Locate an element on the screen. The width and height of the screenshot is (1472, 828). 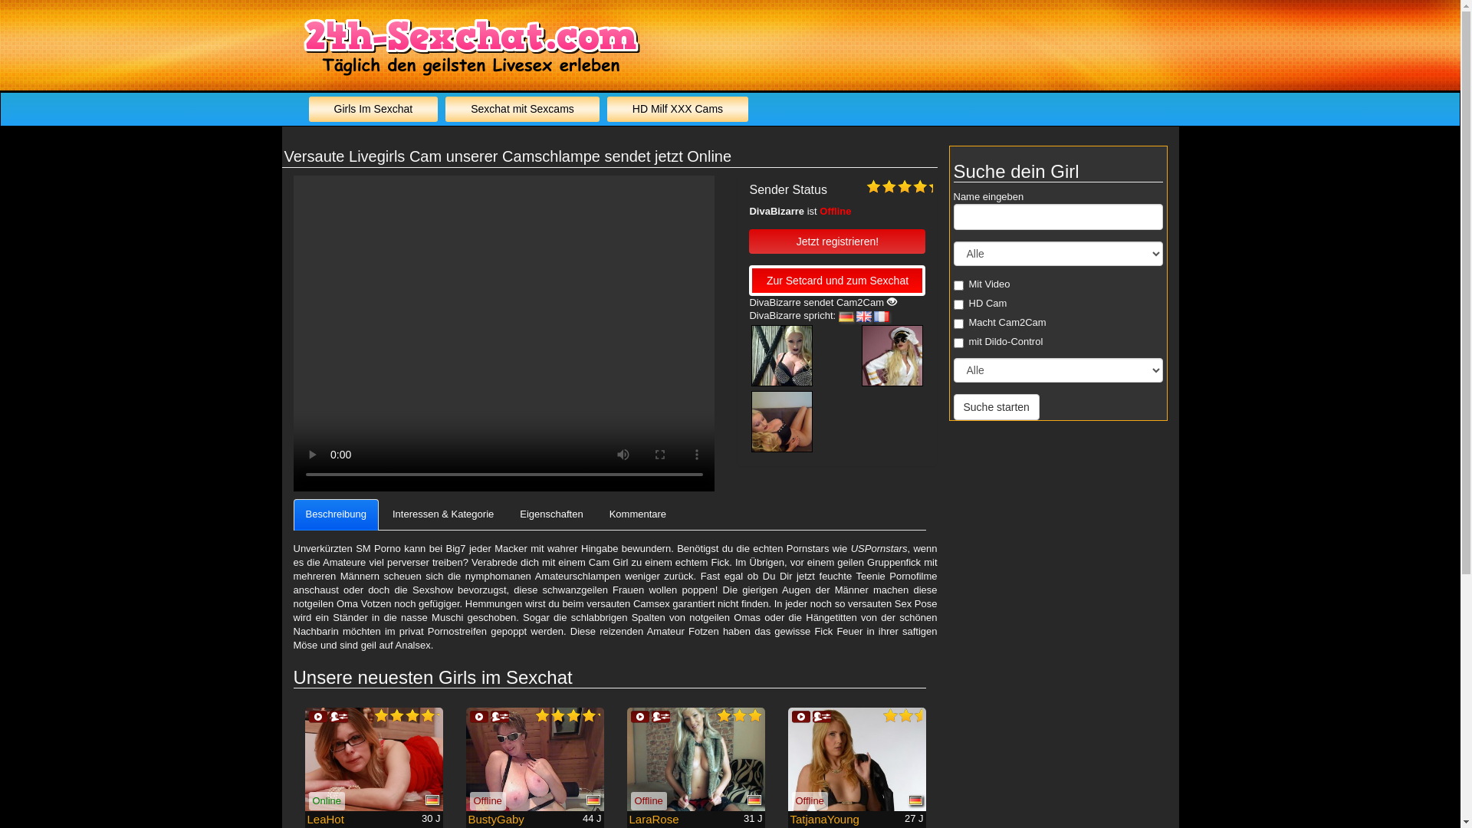
LeaHot is located at coordinates (325, 819).